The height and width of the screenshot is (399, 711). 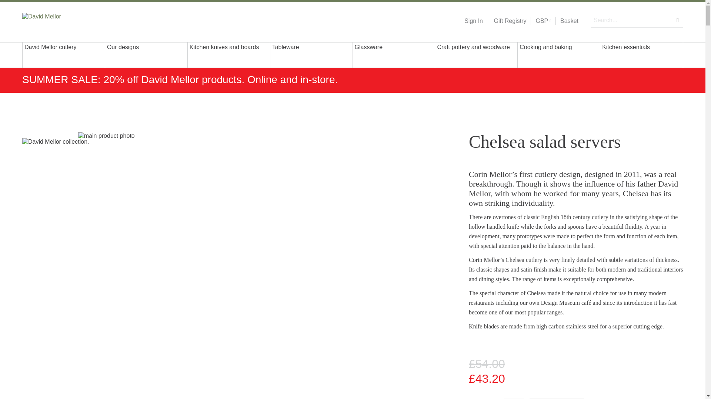 I want to click on Search, so click(x=678, y=20).